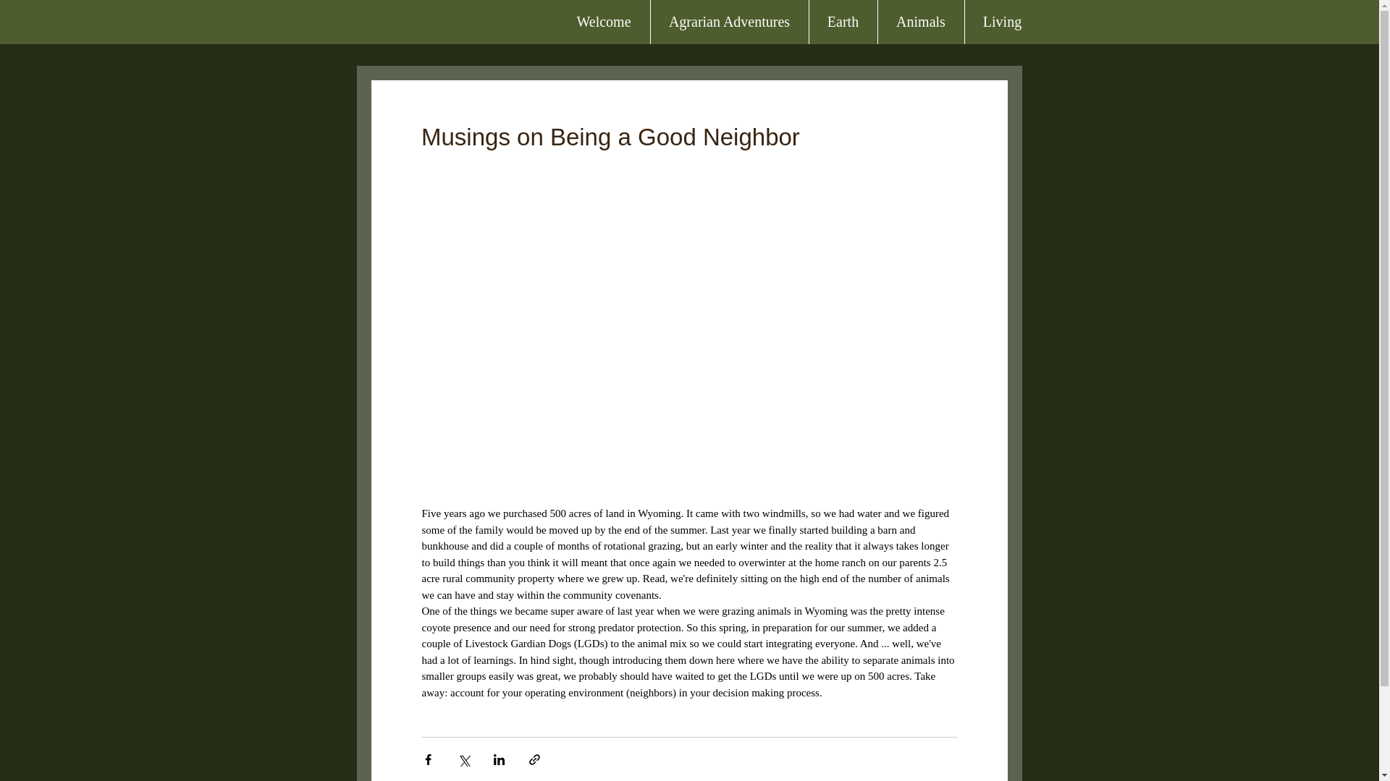  I want to click on Earth, so click(842, 22).